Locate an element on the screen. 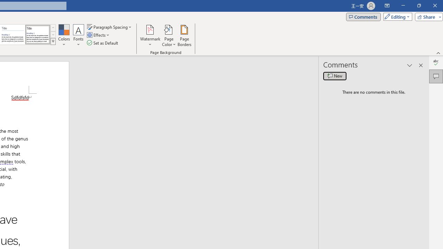 The width and height of the screenshot is (443, 249). Word 2013 is located at coordinates (37, 35).